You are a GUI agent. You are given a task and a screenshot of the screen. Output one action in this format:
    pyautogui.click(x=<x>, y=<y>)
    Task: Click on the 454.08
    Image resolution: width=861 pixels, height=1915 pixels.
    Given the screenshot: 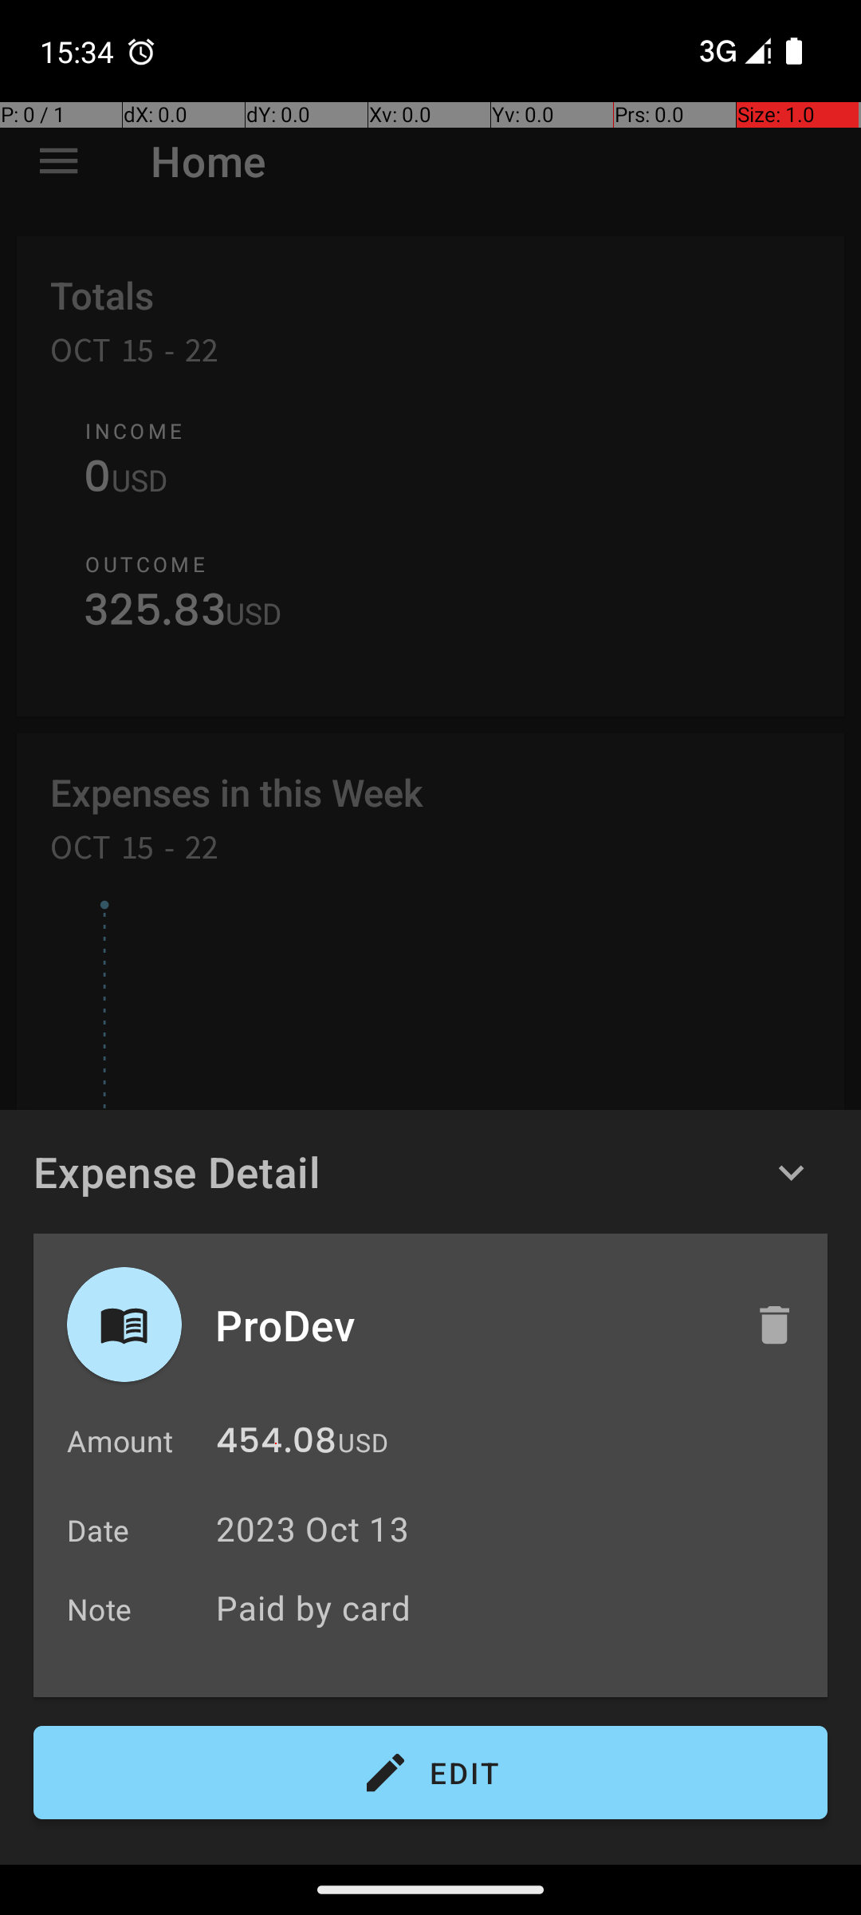 What is the action you would take?
    pyautogui.click(x=276, y=1444)
    